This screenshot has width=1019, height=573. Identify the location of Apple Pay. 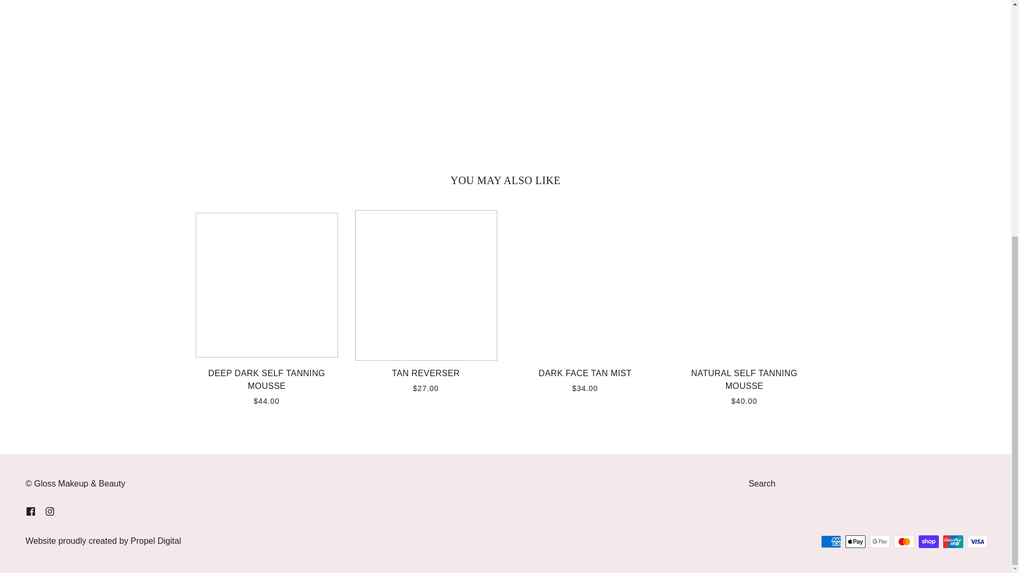
(856, 541).